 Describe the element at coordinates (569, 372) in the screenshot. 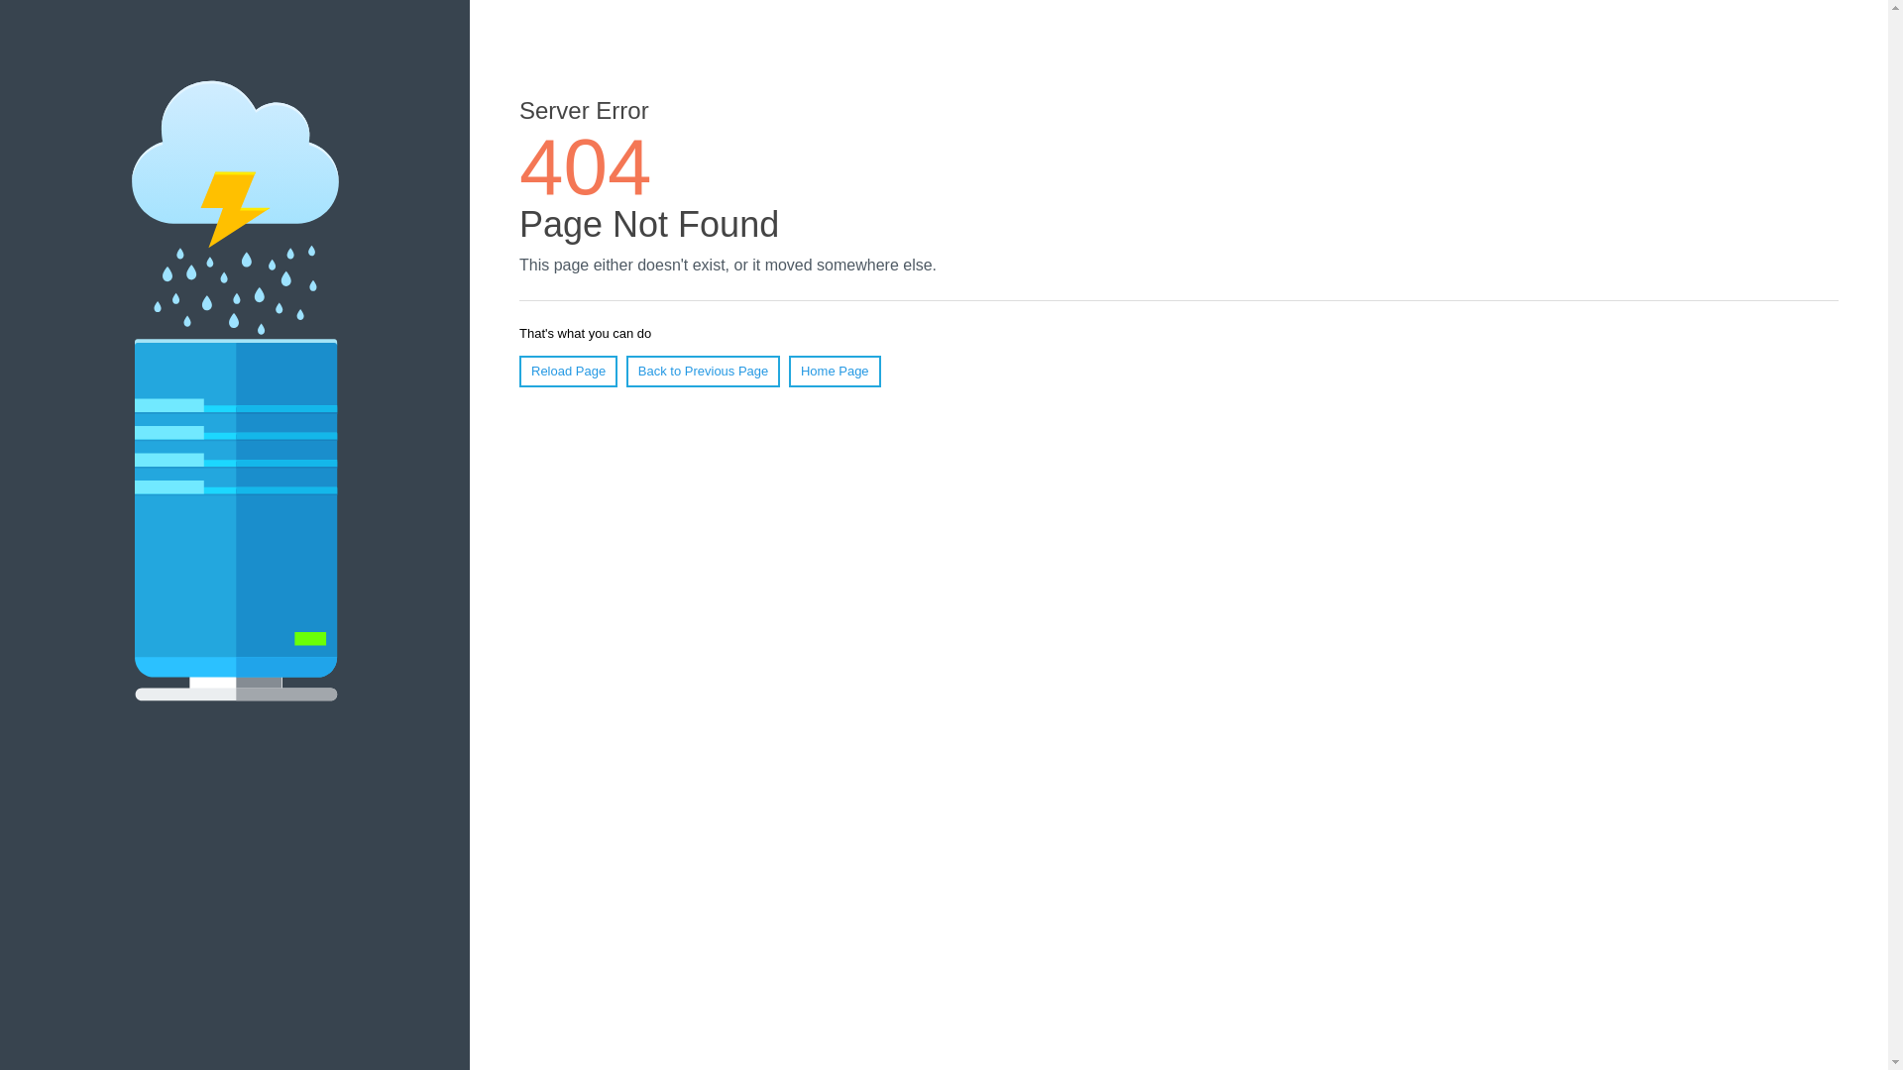

I see `Reload Page` at that location.